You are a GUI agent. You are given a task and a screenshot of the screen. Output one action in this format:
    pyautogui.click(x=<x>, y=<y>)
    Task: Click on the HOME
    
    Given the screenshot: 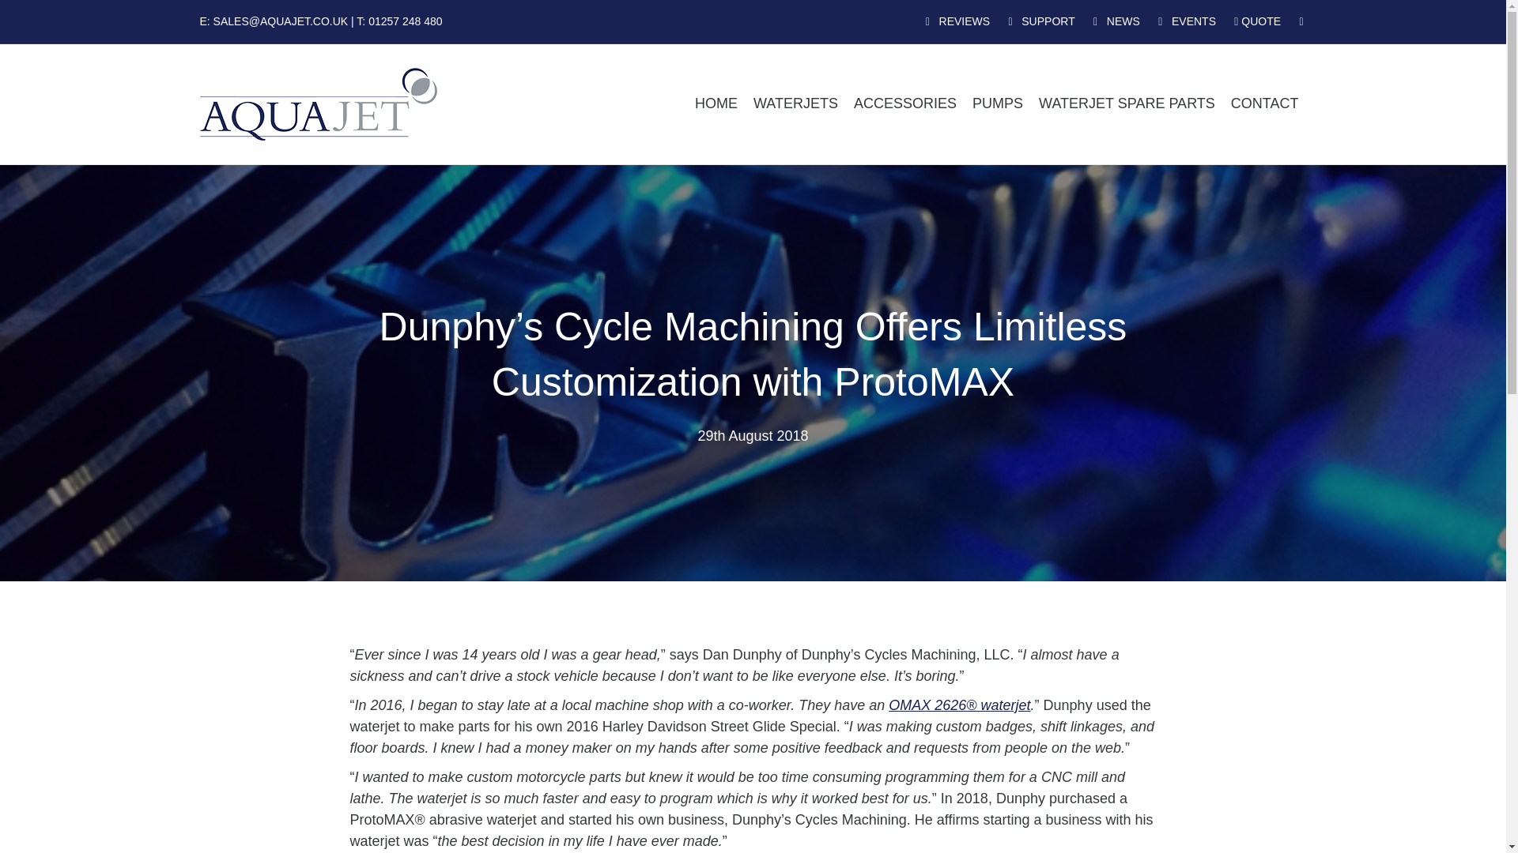 What is the action you would take?
    pyautogui.click(x=716, y=103)
    